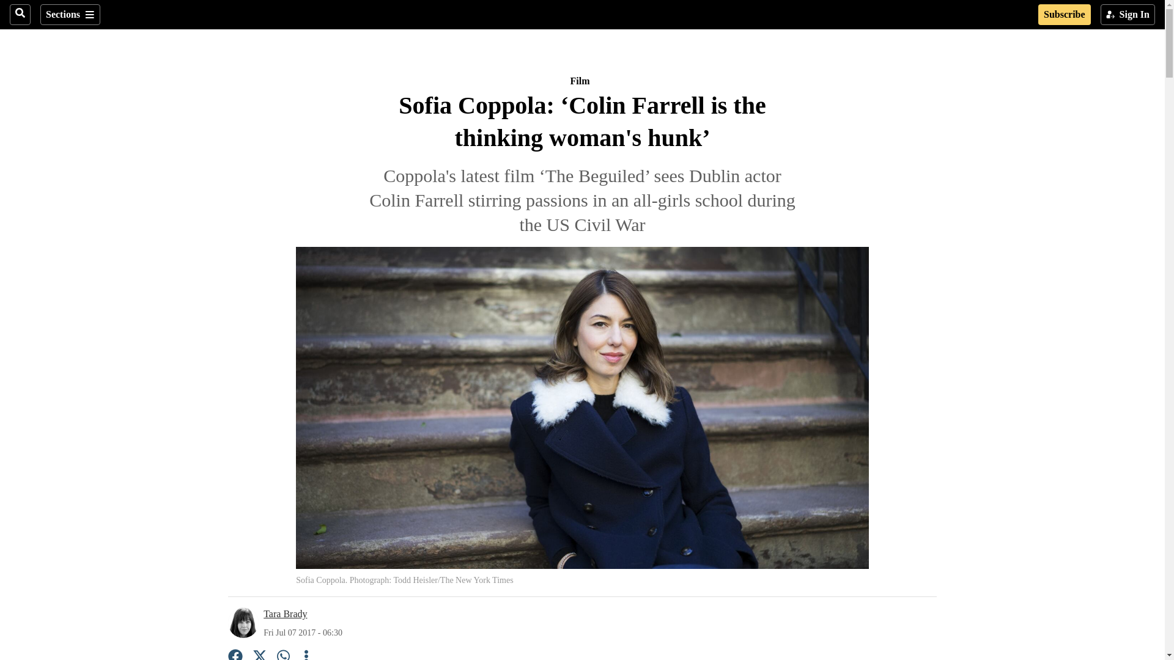  Describe the element at coordinates (1128, 15) in the screenshot. I see `Sign In` at that location.